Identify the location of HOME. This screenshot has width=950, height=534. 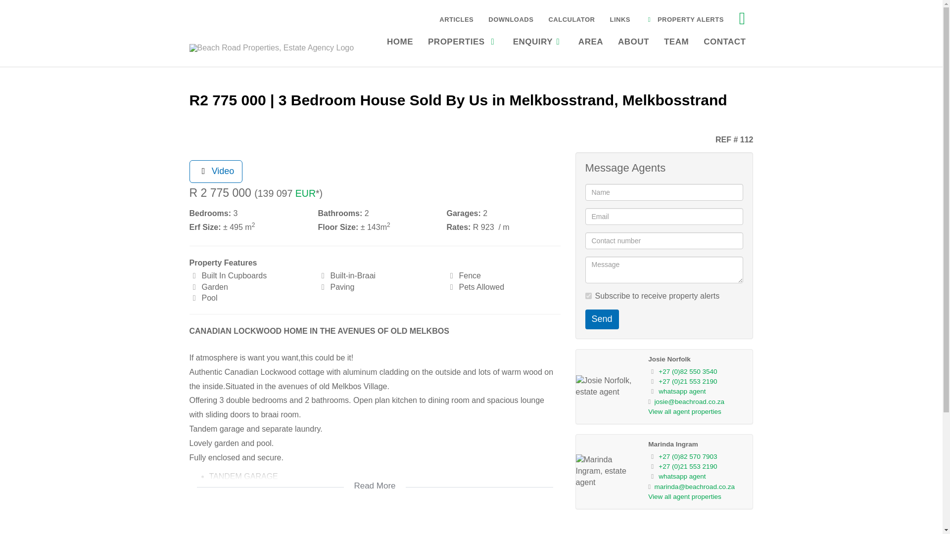
(400, 41).